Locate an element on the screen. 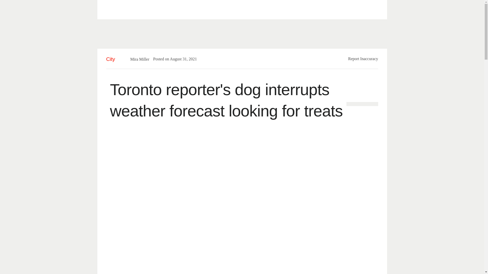 The height and width of the screenshot is (274, 488). 2021-08-31T10:23:27 is located at coordinates (180, 59).